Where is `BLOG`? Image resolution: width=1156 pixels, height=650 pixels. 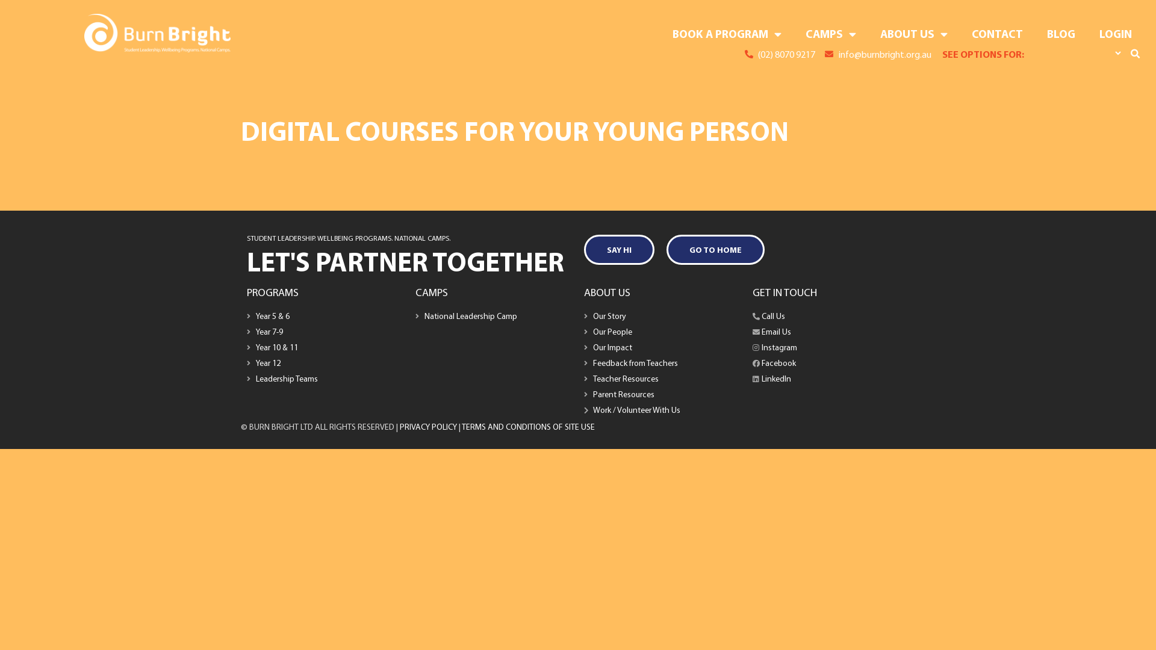 BLOG is located at coordinates (1061, 34).